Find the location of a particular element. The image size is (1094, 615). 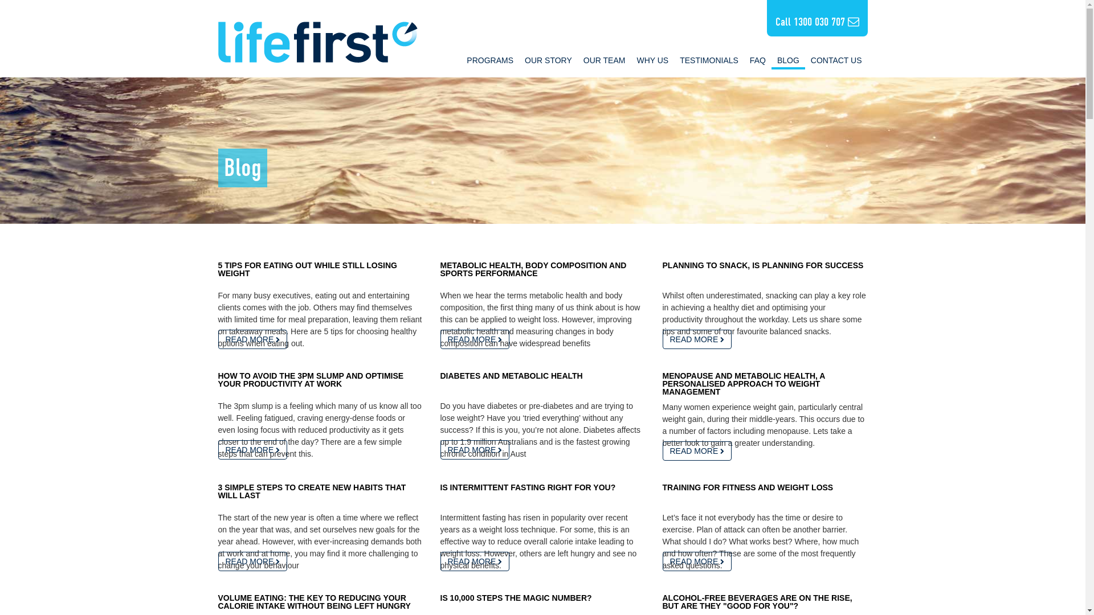

READ MORE is located at coordinates (697, 561).